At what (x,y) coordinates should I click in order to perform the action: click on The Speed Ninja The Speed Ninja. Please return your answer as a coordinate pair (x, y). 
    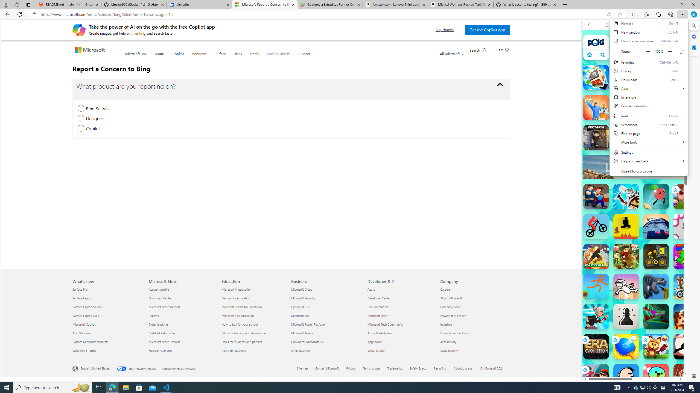
    Looking at the image, I should click on (686, 347).